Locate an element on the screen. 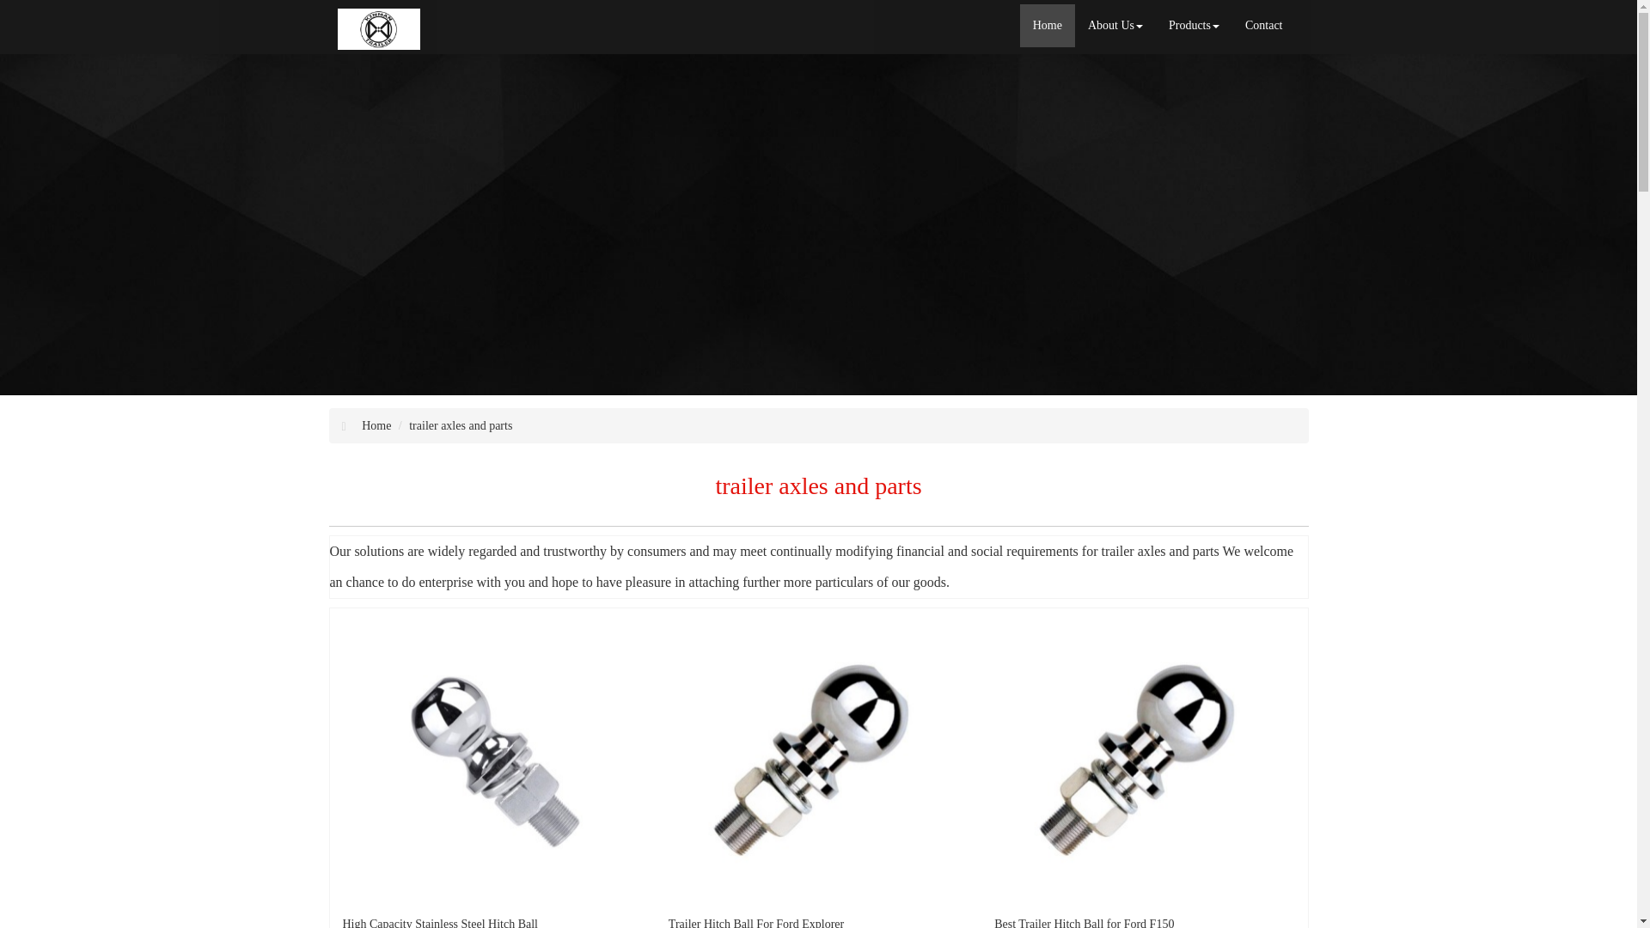  trailer axles and parts is located at coordinates (461, 426).